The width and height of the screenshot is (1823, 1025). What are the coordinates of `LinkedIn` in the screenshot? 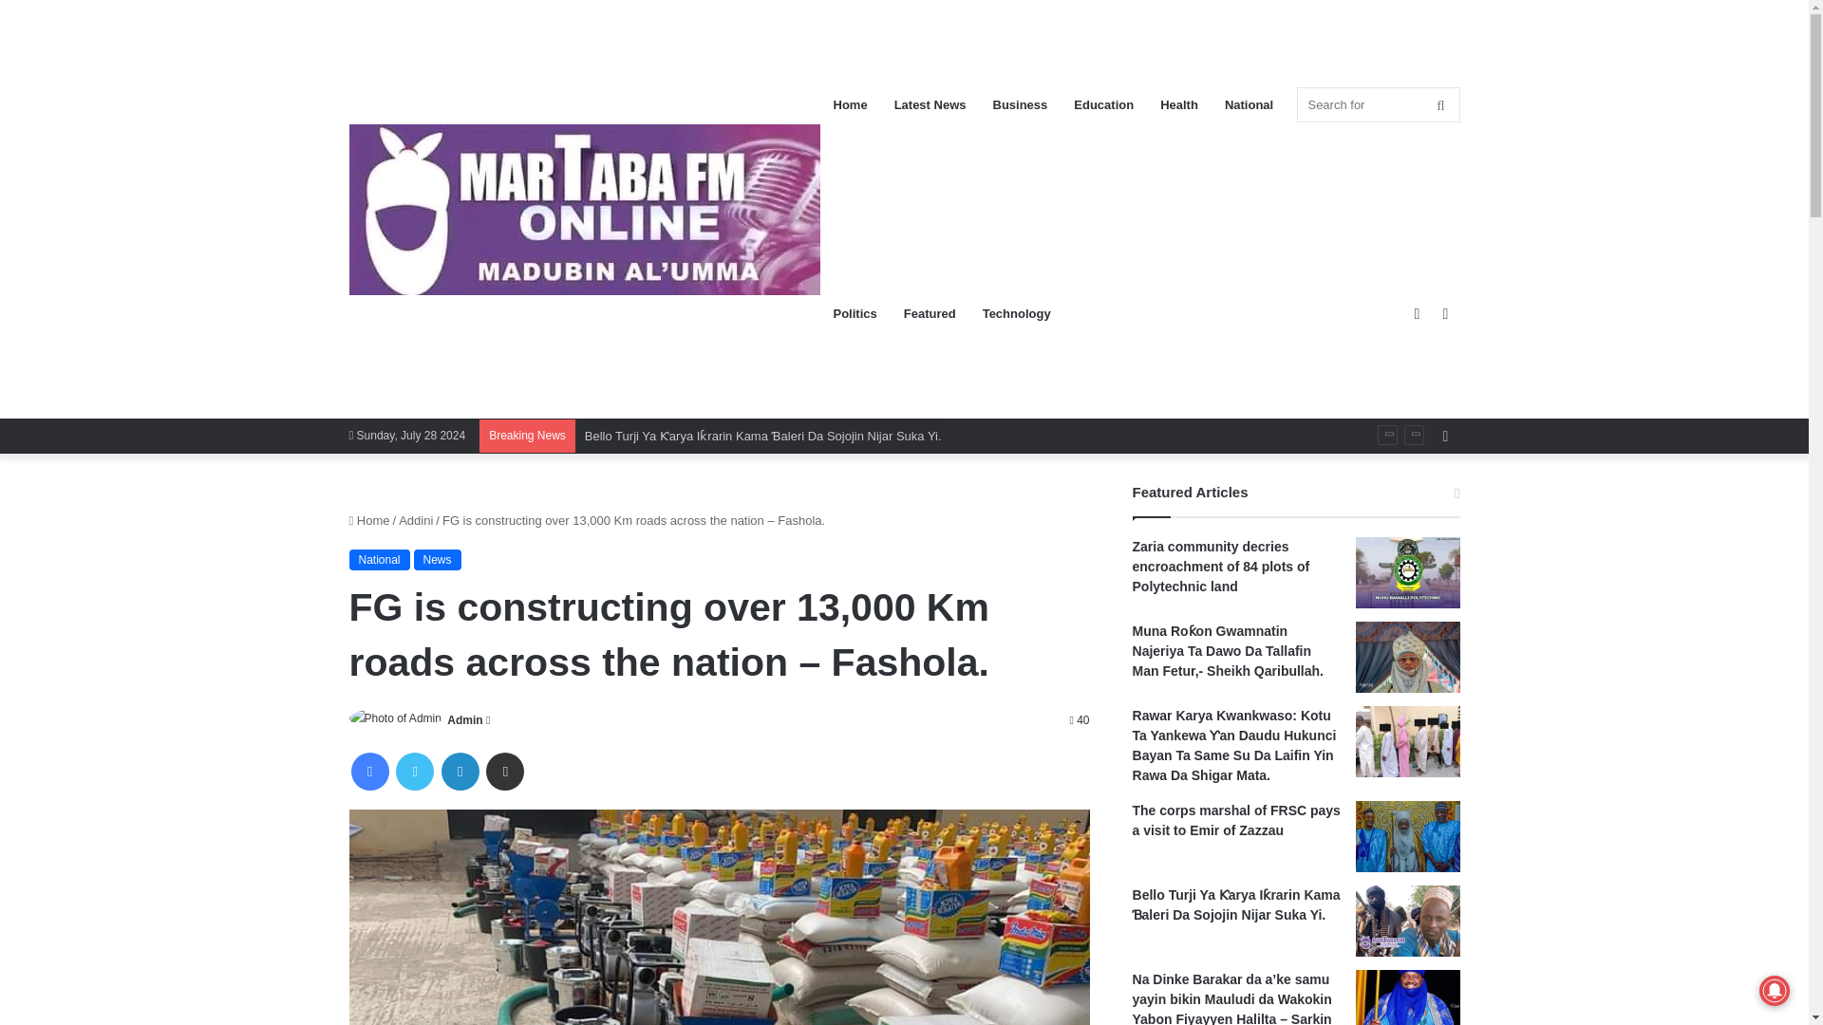 It's located at (460, 771).